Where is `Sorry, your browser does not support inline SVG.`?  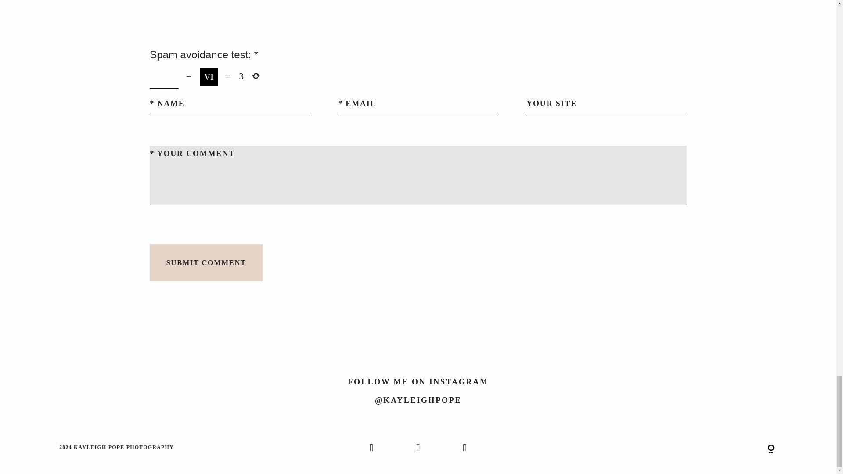 Sorry, your browser does not support inline SVG. is located at coordinates (771, 449).